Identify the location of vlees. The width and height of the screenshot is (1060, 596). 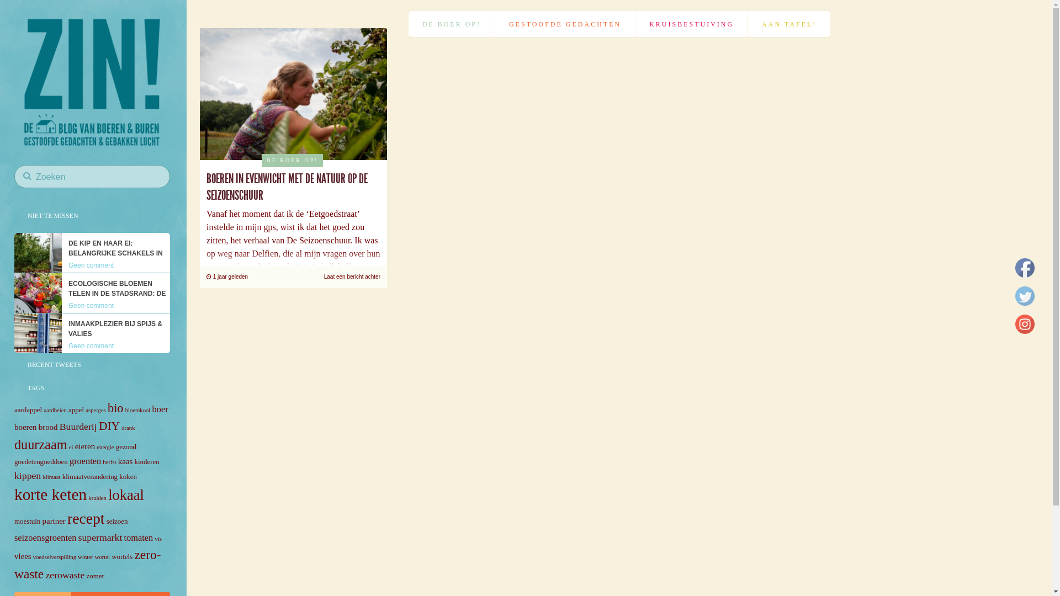
(23, 556).